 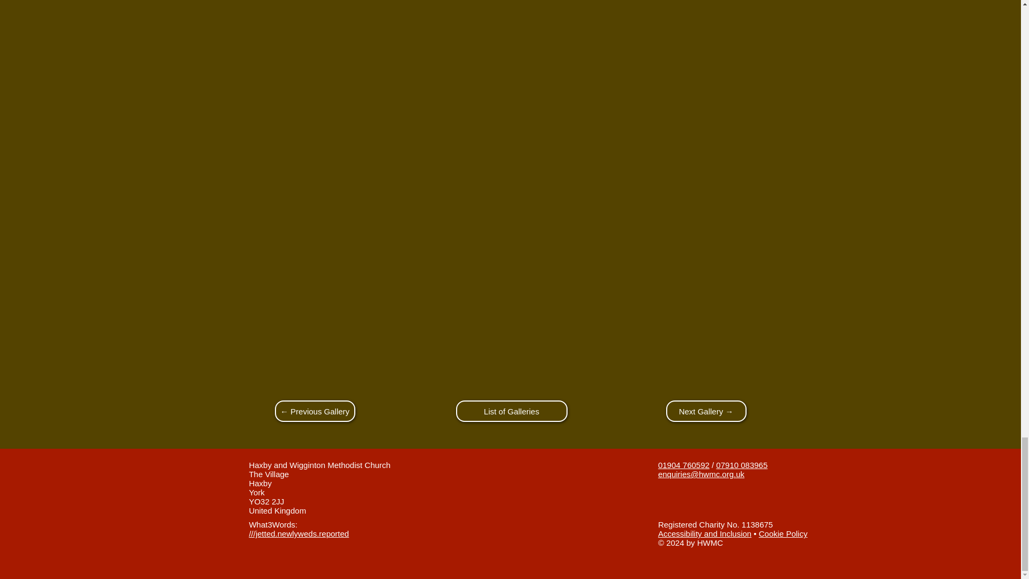 I want to click on 01904 760592, so click(x=684, y=464).